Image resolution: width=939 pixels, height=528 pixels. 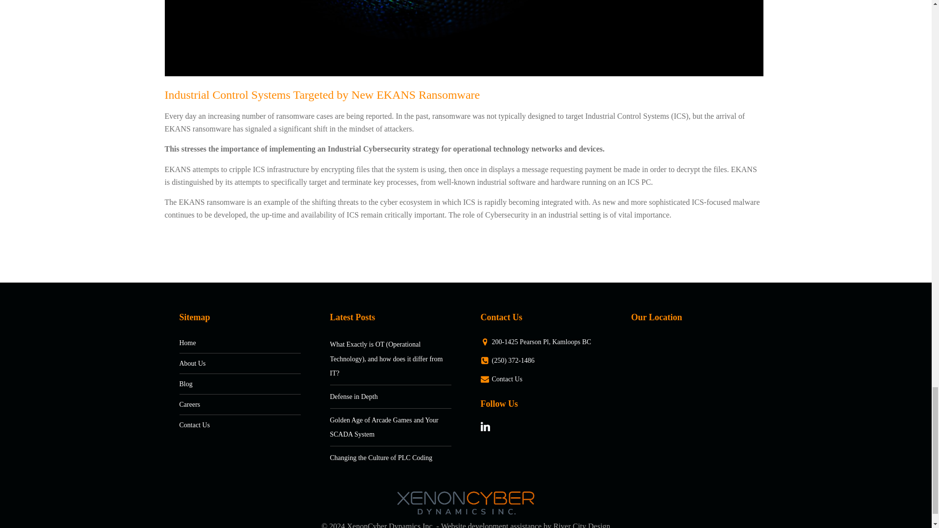 What do you see at coordinates (383, 427) in the screenshot?
I see `Golden Age of Arcade Games and Your SCADA System` at bounding box center [383, 427].